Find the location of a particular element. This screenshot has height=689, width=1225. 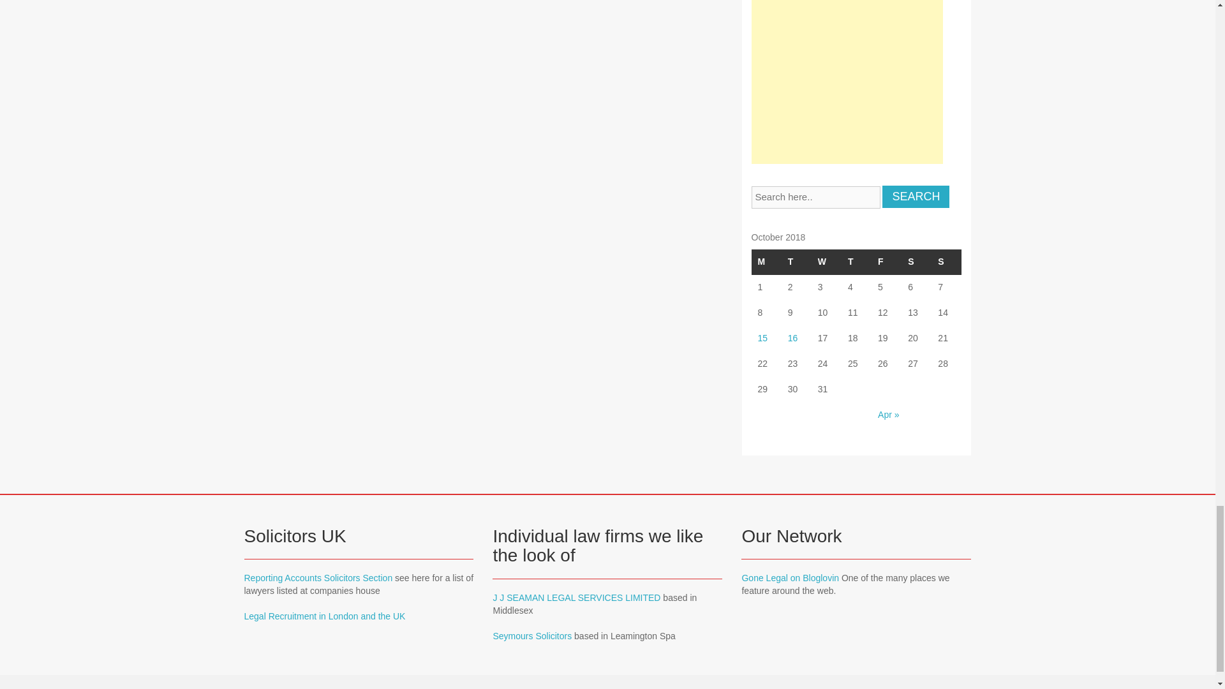

Monday is located at coordinates (766, 262).